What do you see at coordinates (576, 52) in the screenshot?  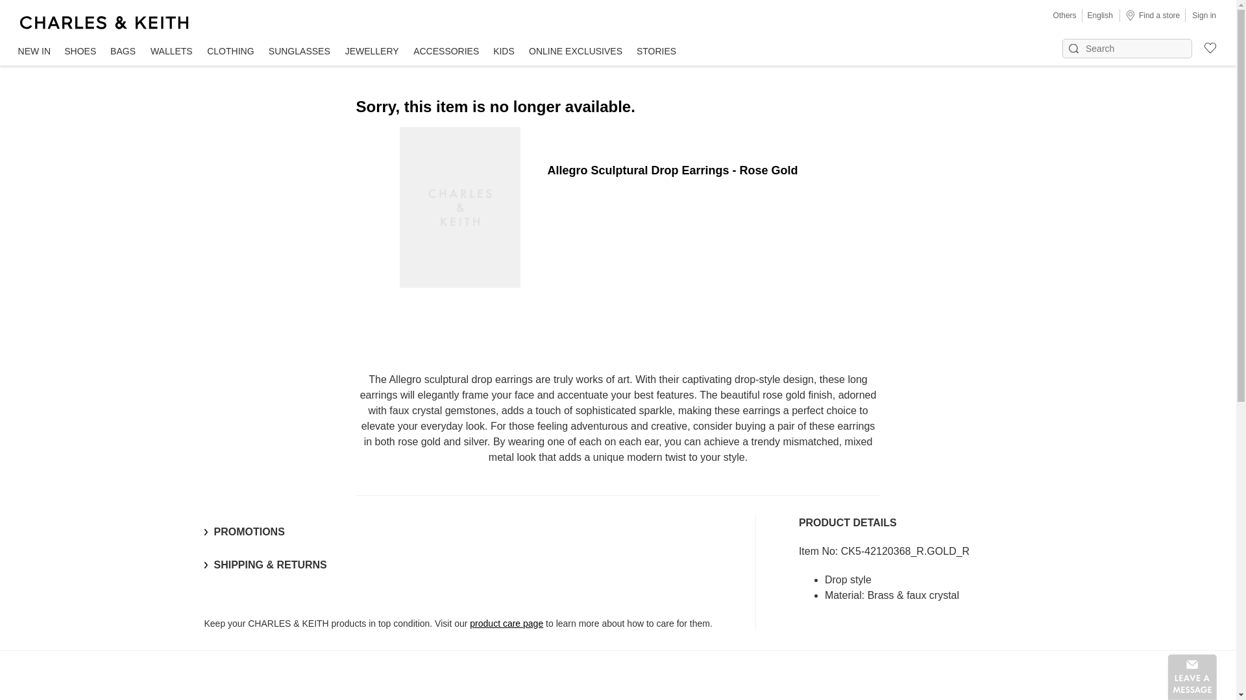 I see `ONLINE EXCLUSIVES` at bounding box center [576, 52].